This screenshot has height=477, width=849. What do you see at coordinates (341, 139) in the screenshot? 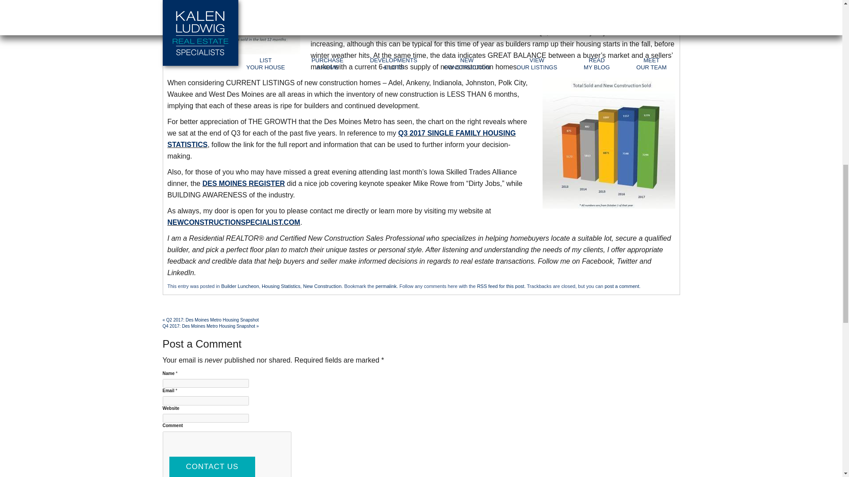
I see `Q3 2017 SINGLE FAMILY HOUSING STATISTICS` at bounding box center [341, 139].